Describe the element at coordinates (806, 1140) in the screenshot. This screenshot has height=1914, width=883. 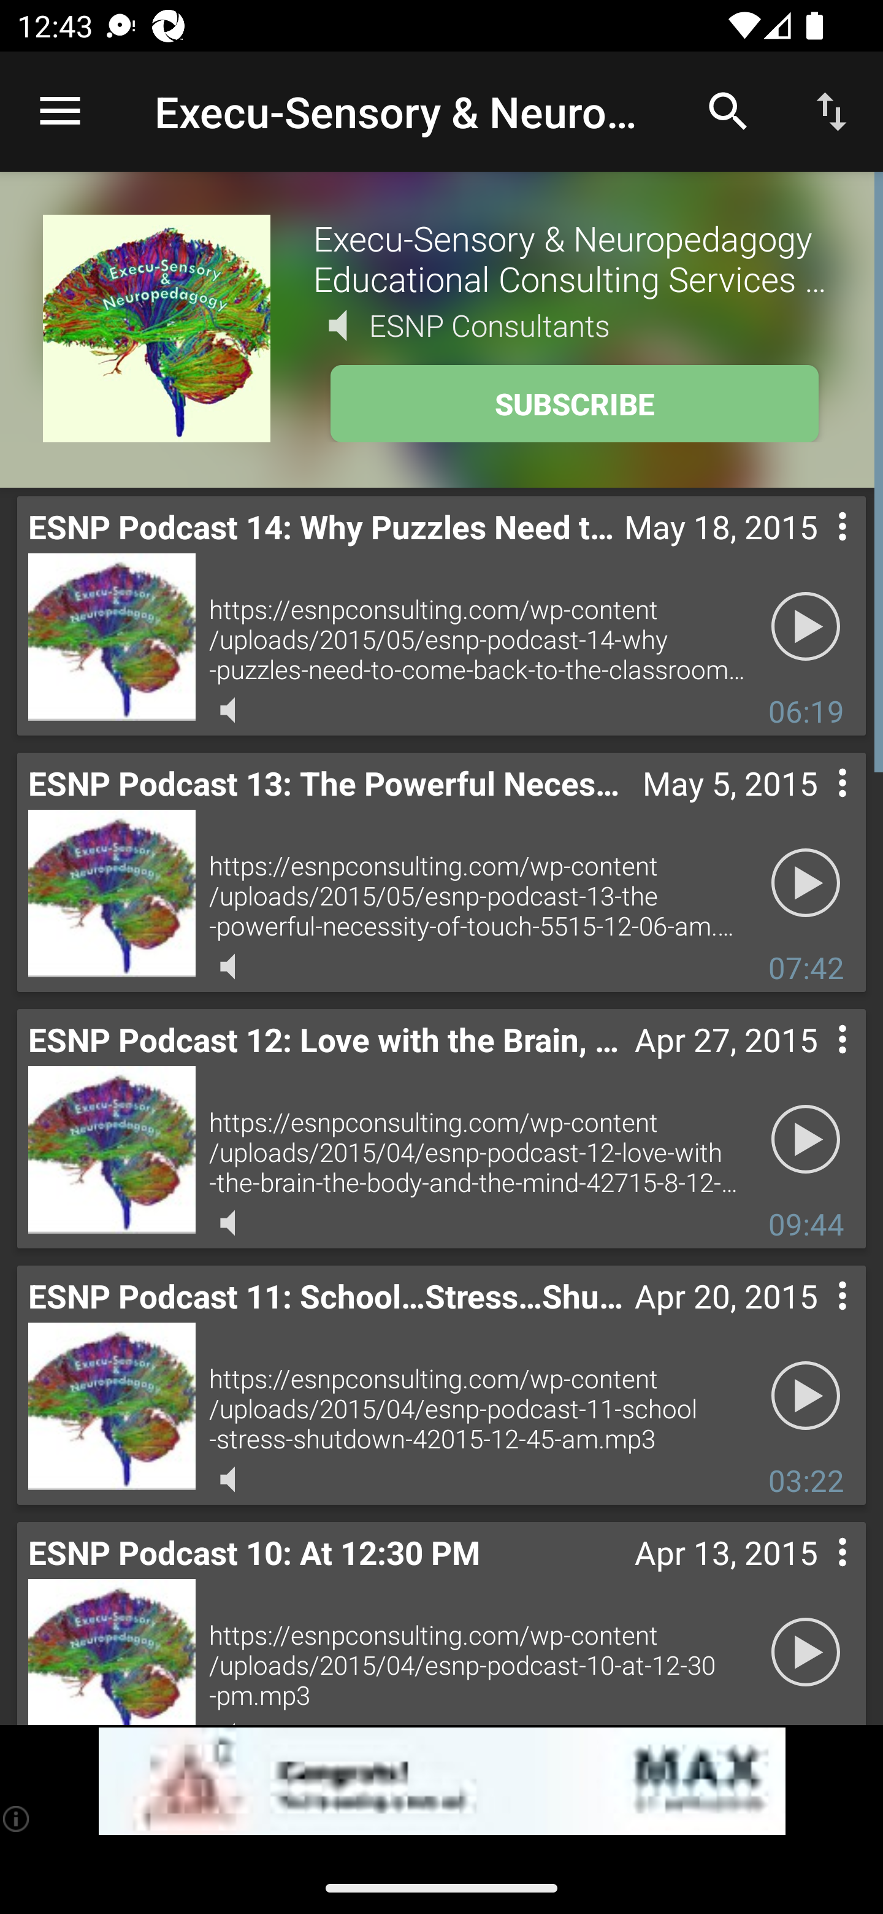
I see `Play` at that location.